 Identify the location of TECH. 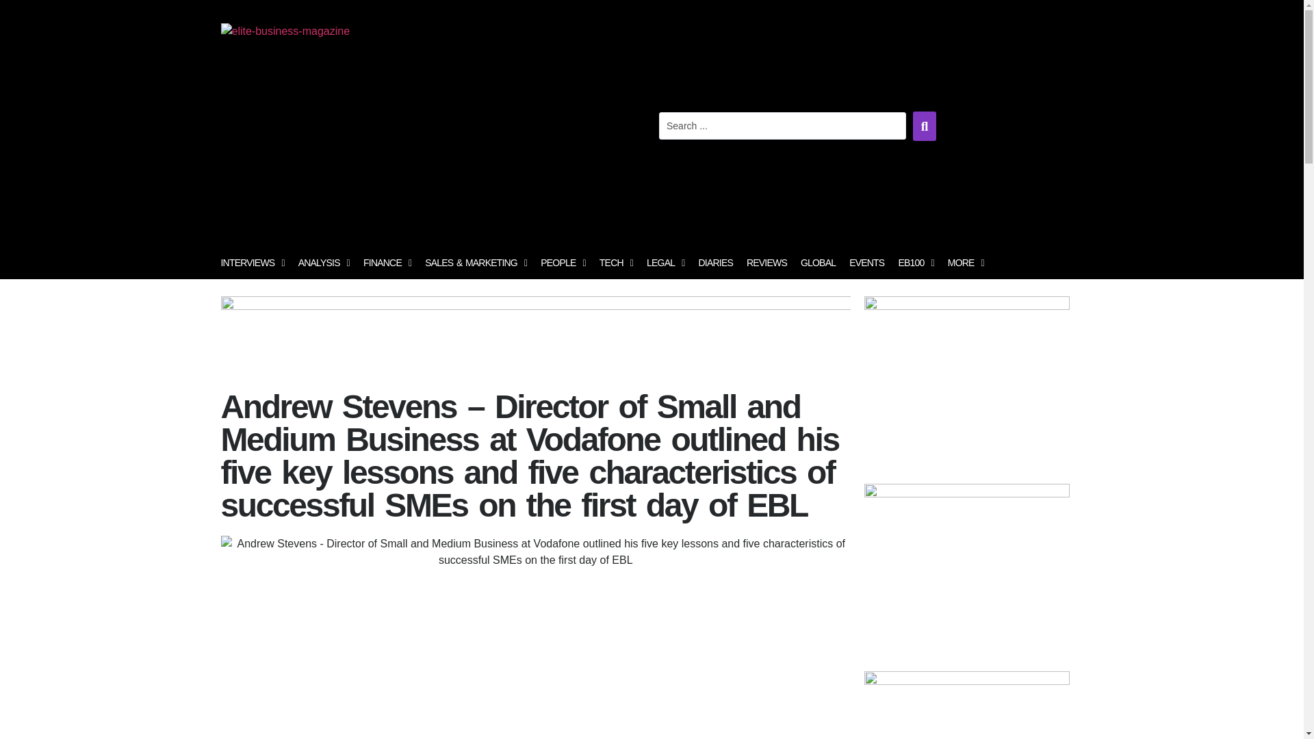
(616, 263).